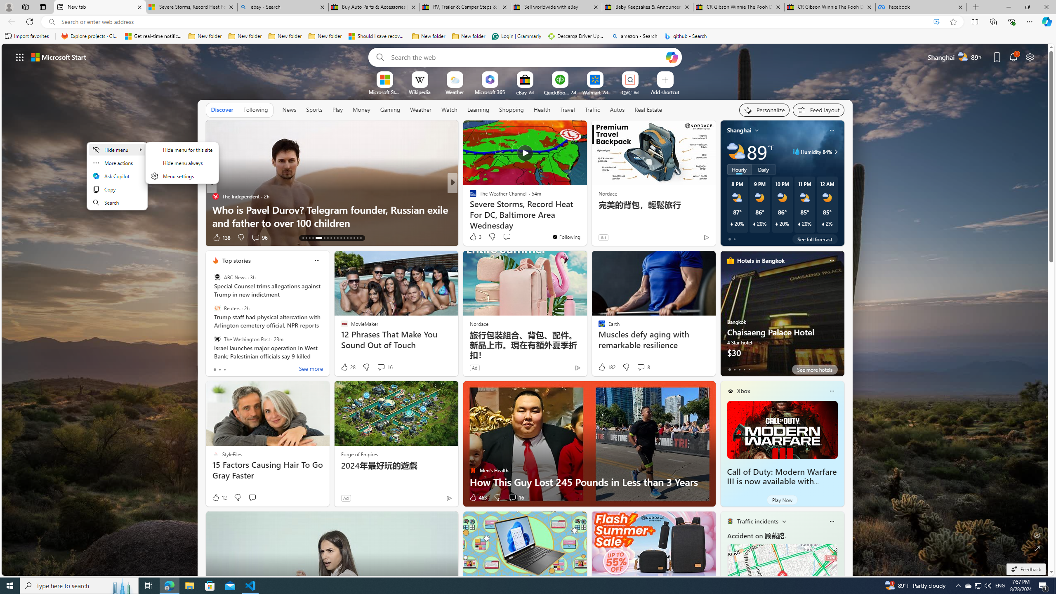  I want to click on 138 Like, so click(221, 238).